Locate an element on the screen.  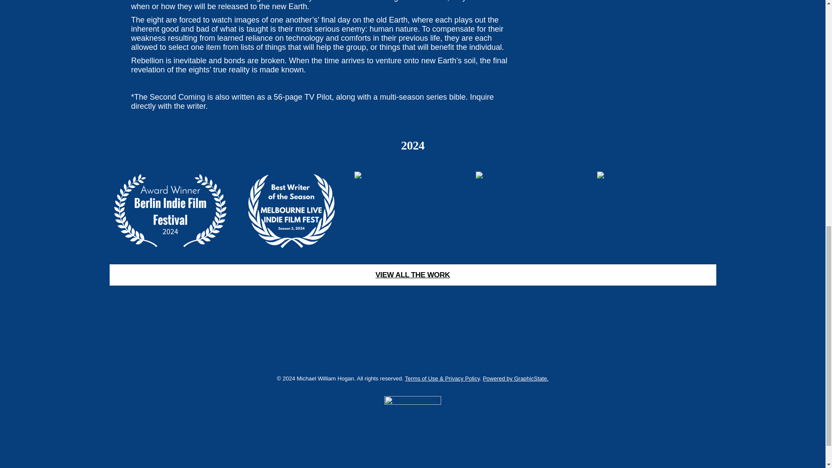
Powered by GraphicState. is located at coordinates (515, 379).